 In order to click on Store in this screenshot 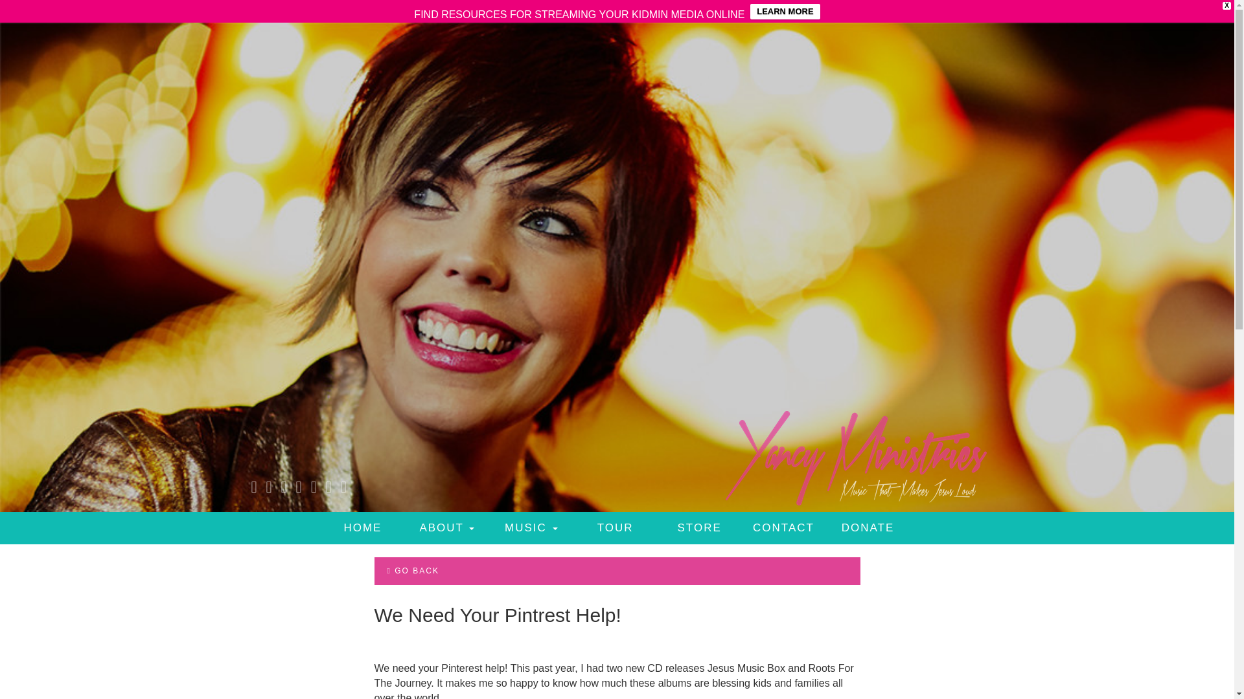, I will do `click(700, 528)`.